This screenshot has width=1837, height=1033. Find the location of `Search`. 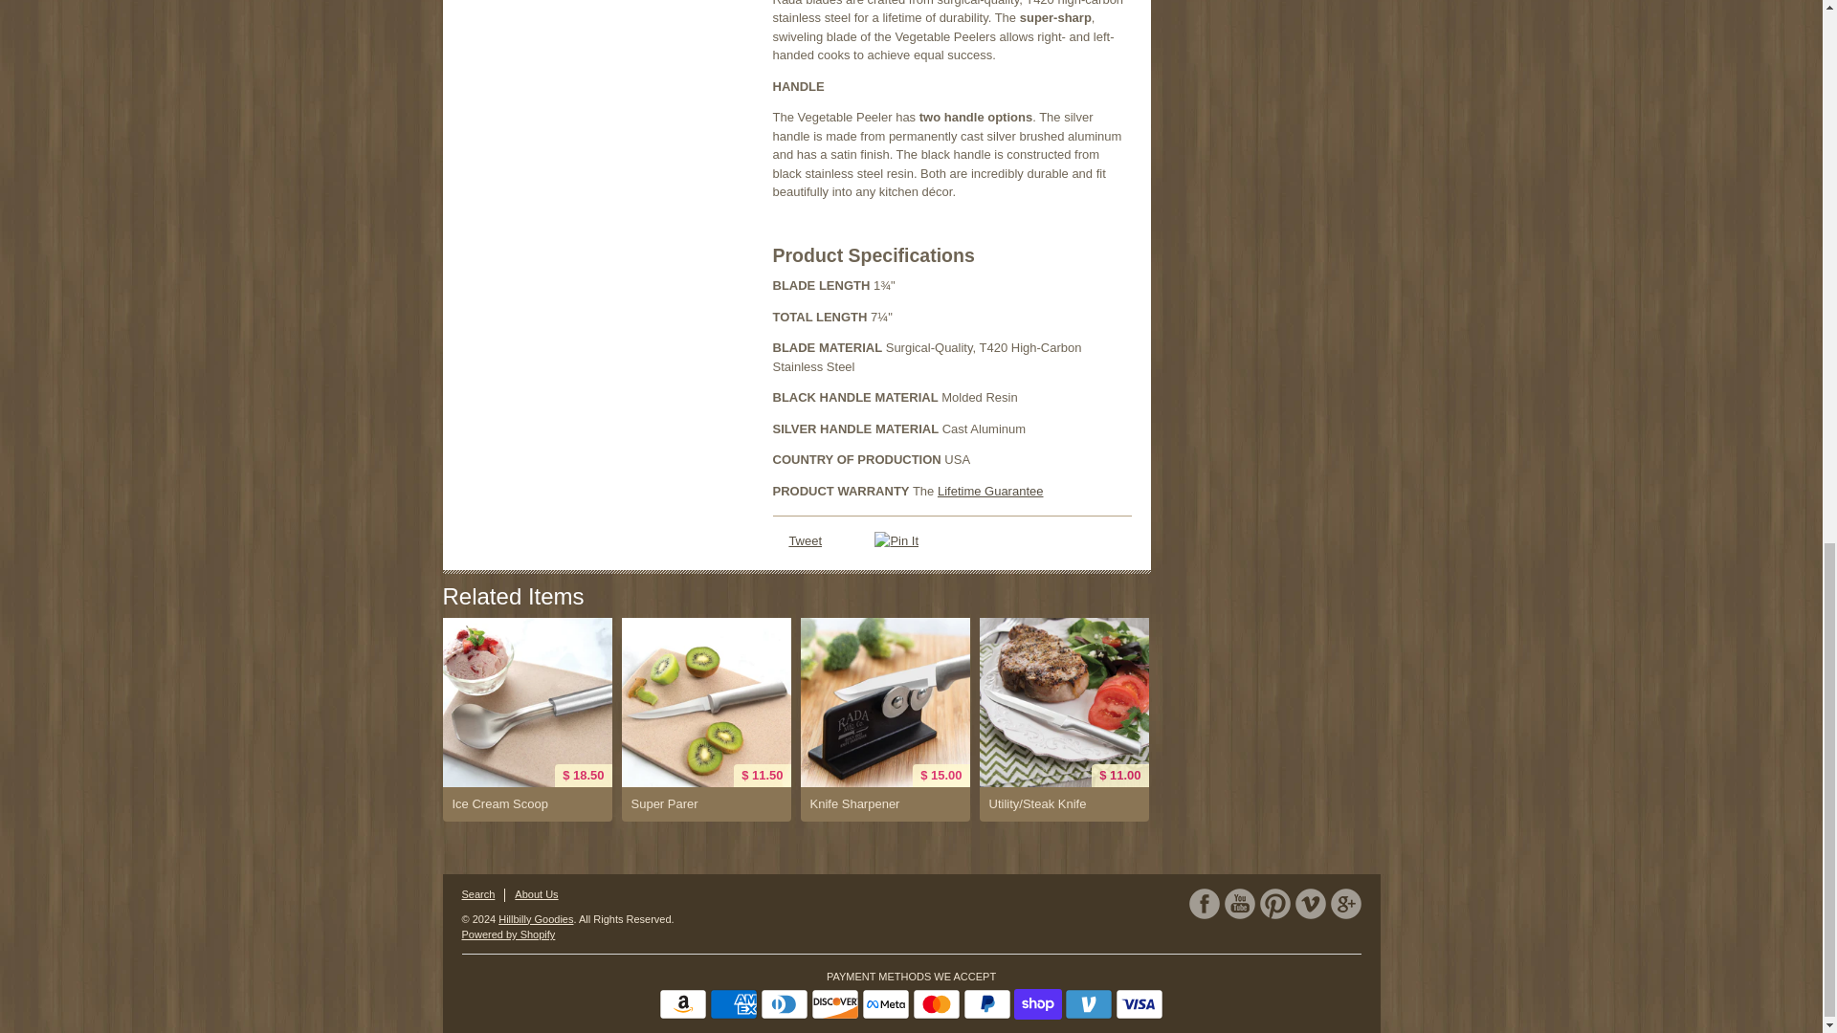

Search is located at coordinates (476, 893).